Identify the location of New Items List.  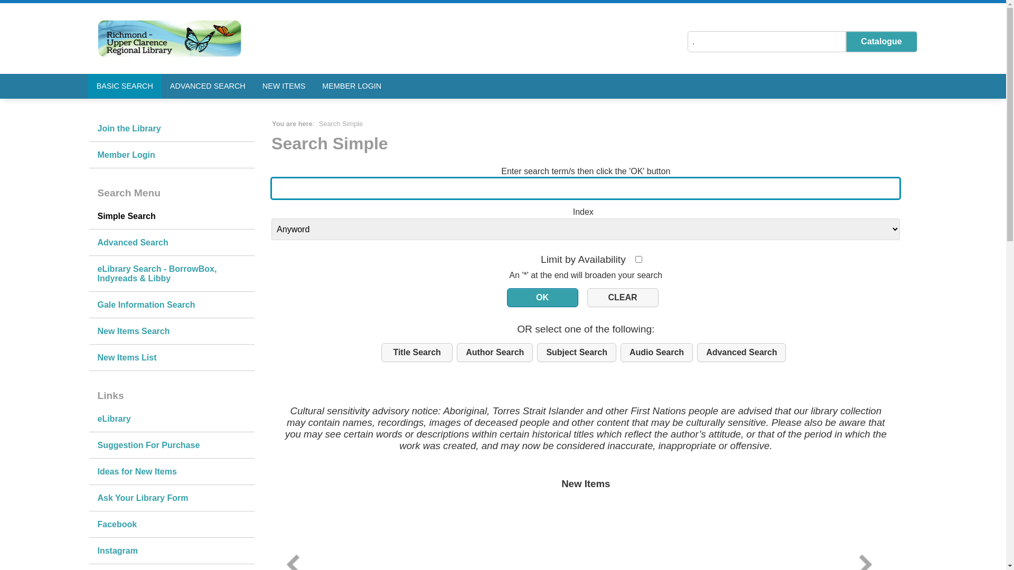
(172, 358).